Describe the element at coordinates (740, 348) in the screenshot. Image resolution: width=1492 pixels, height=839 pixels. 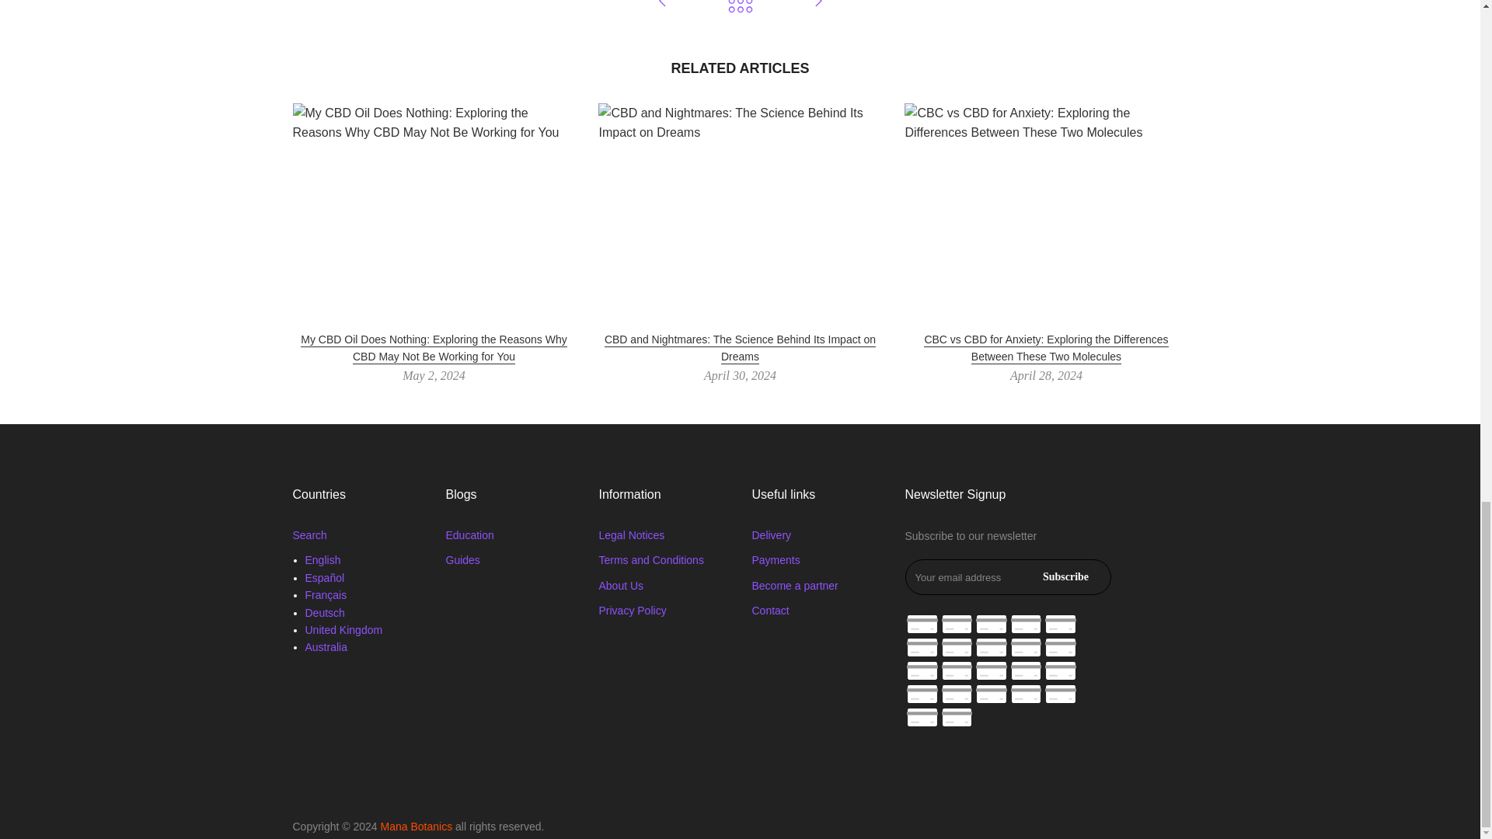
I see `CBD and Nightmares: The Science Behind Its Impact on Dreams` at that location.